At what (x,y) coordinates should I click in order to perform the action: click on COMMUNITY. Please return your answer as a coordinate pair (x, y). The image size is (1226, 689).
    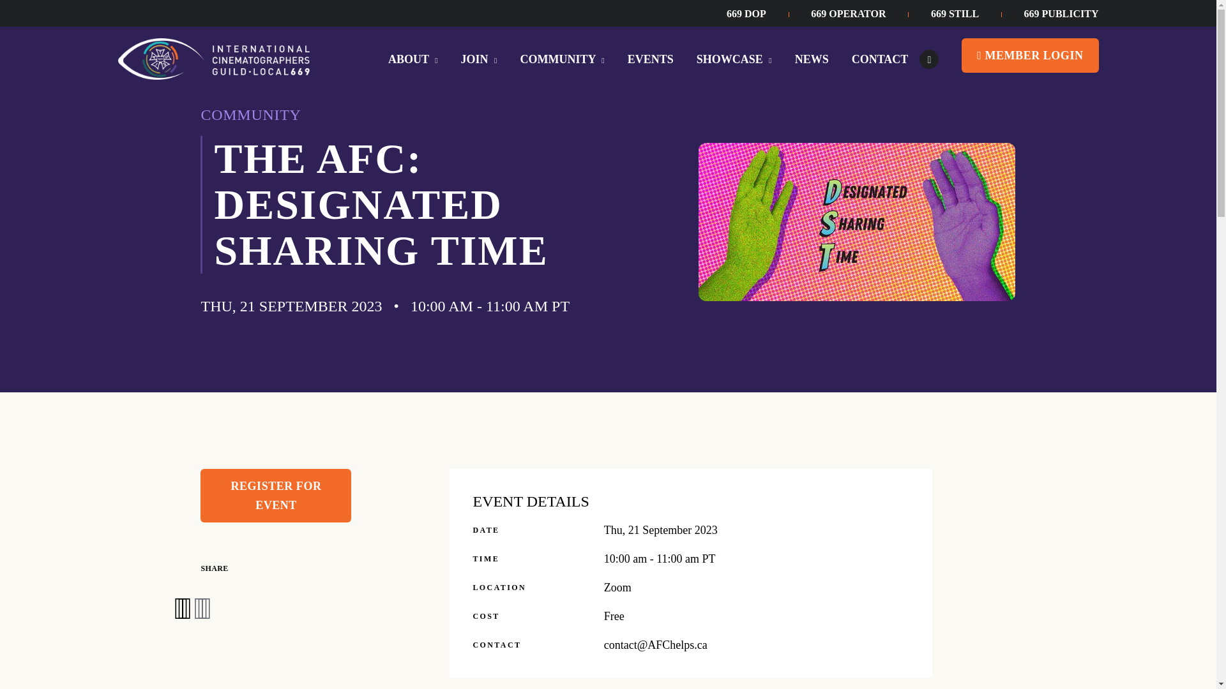
    Looking at the image, I should click on (562, 48).